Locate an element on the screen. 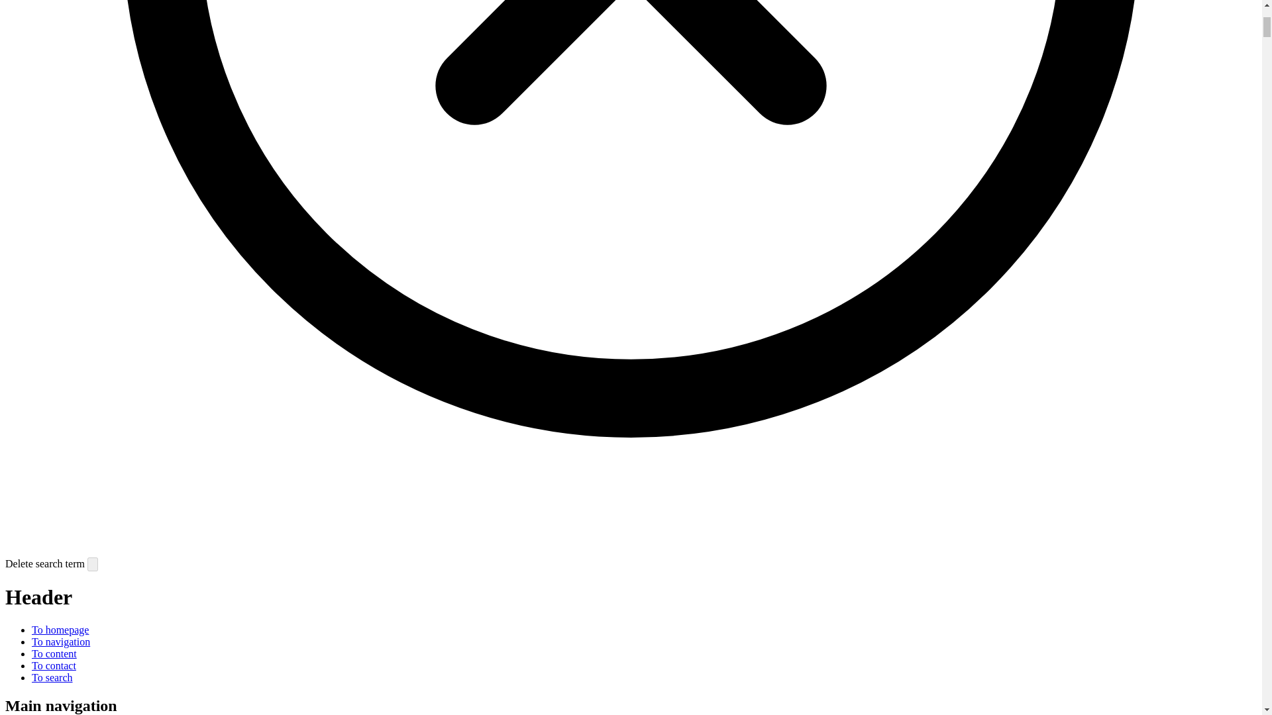  To search is located at coordinates (52, 678).